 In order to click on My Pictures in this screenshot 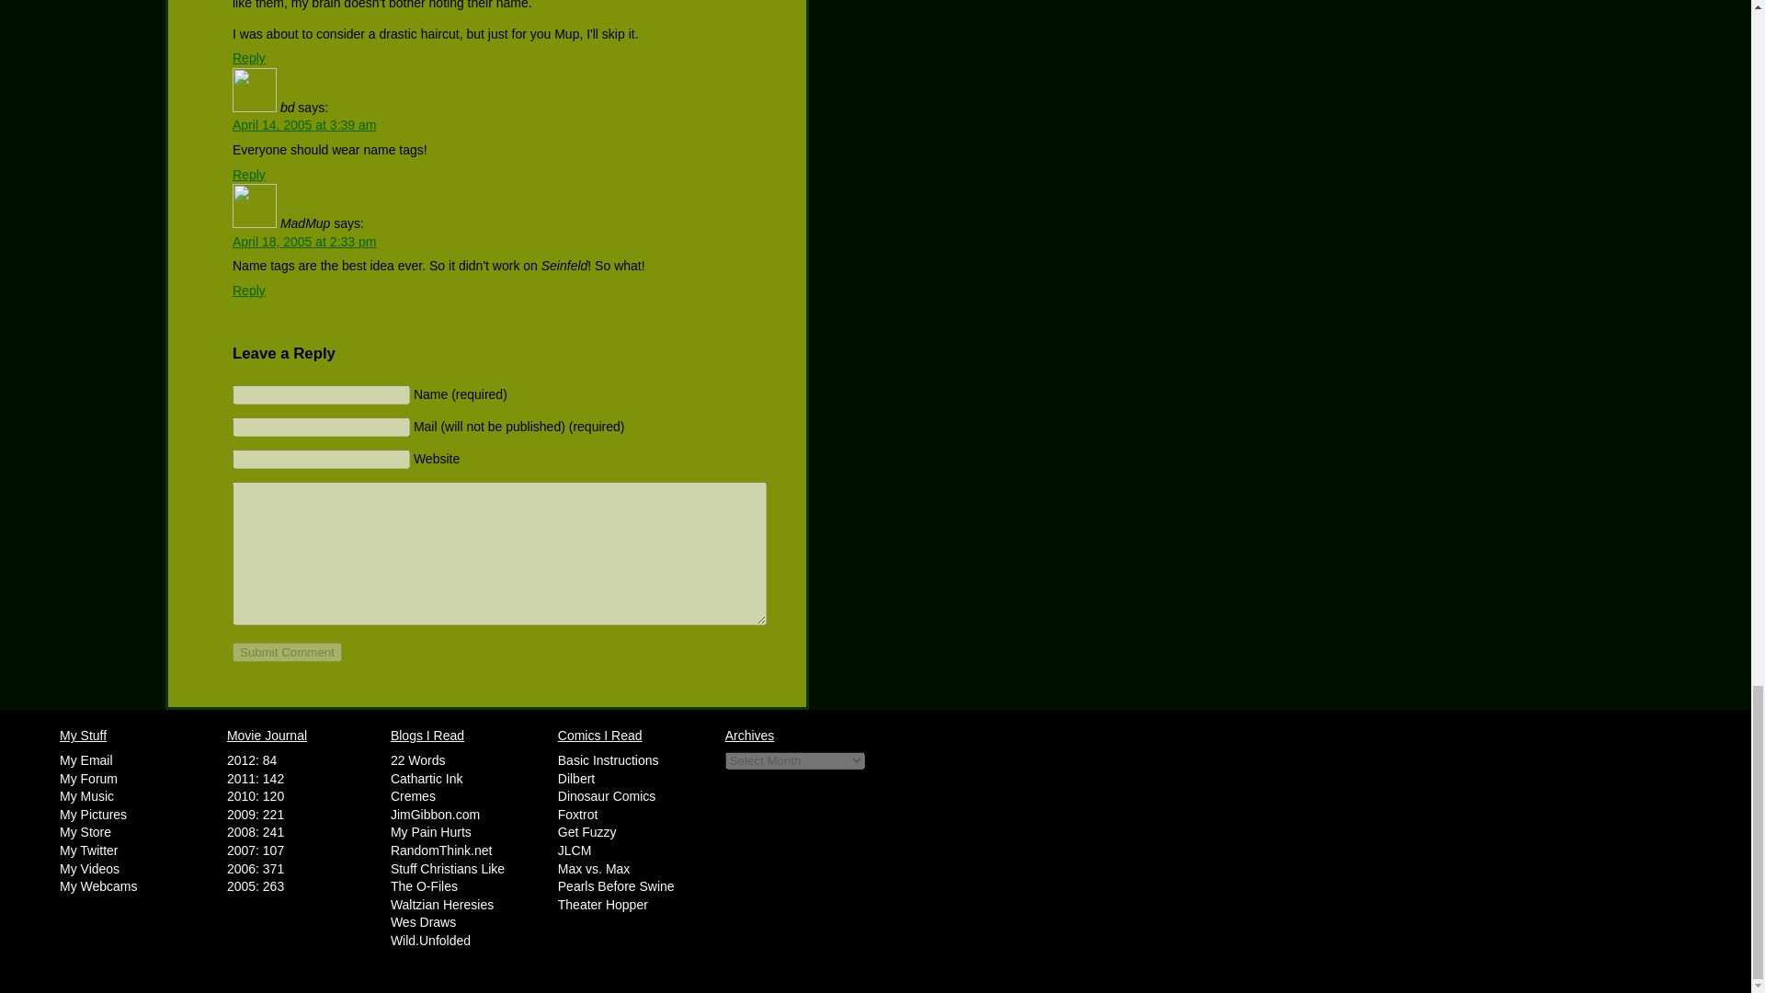, I will do `click(94, 815)`.